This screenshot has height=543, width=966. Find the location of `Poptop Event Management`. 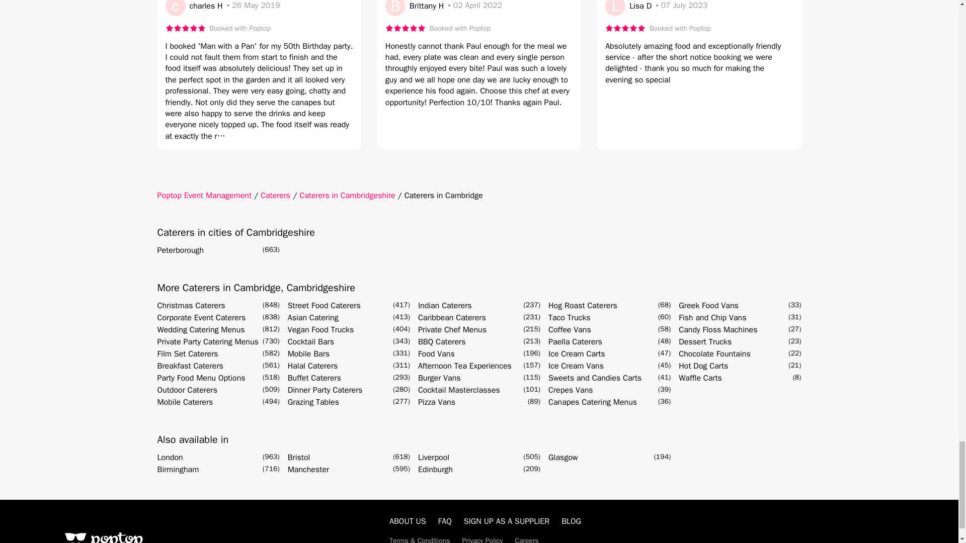

Poptop Event Management is located at coordinates (204, 195).